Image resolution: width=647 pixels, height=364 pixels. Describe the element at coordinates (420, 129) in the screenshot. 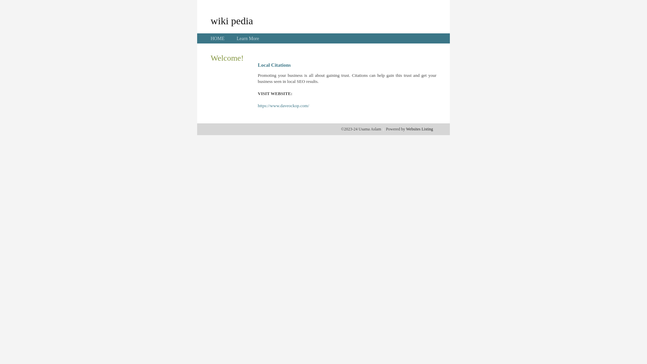

I see `Websites Listing` at that location.